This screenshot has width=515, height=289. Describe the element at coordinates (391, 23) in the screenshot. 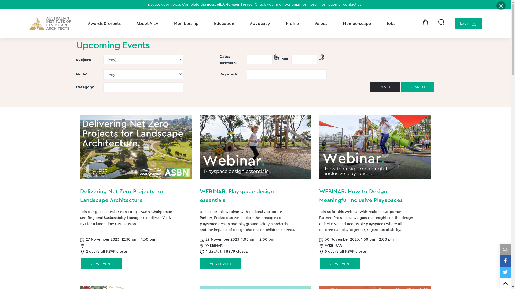

I see `Jobs` at that location.